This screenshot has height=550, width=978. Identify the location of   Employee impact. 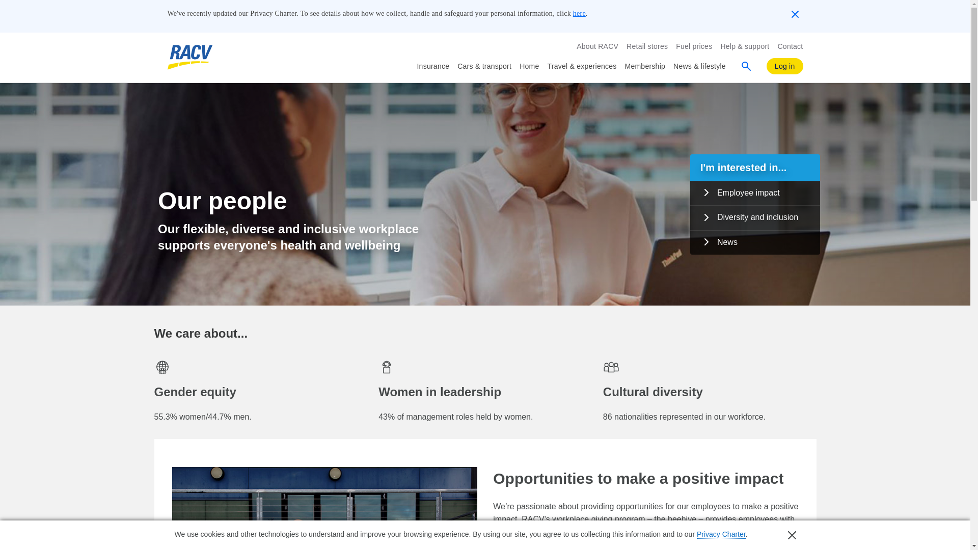
(755, 193).